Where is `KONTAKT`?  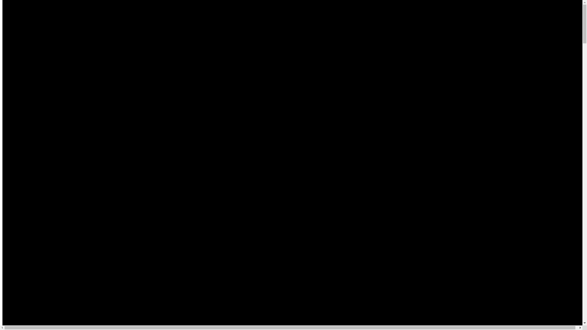 KONTAKT is located at coordinates (18, 310).